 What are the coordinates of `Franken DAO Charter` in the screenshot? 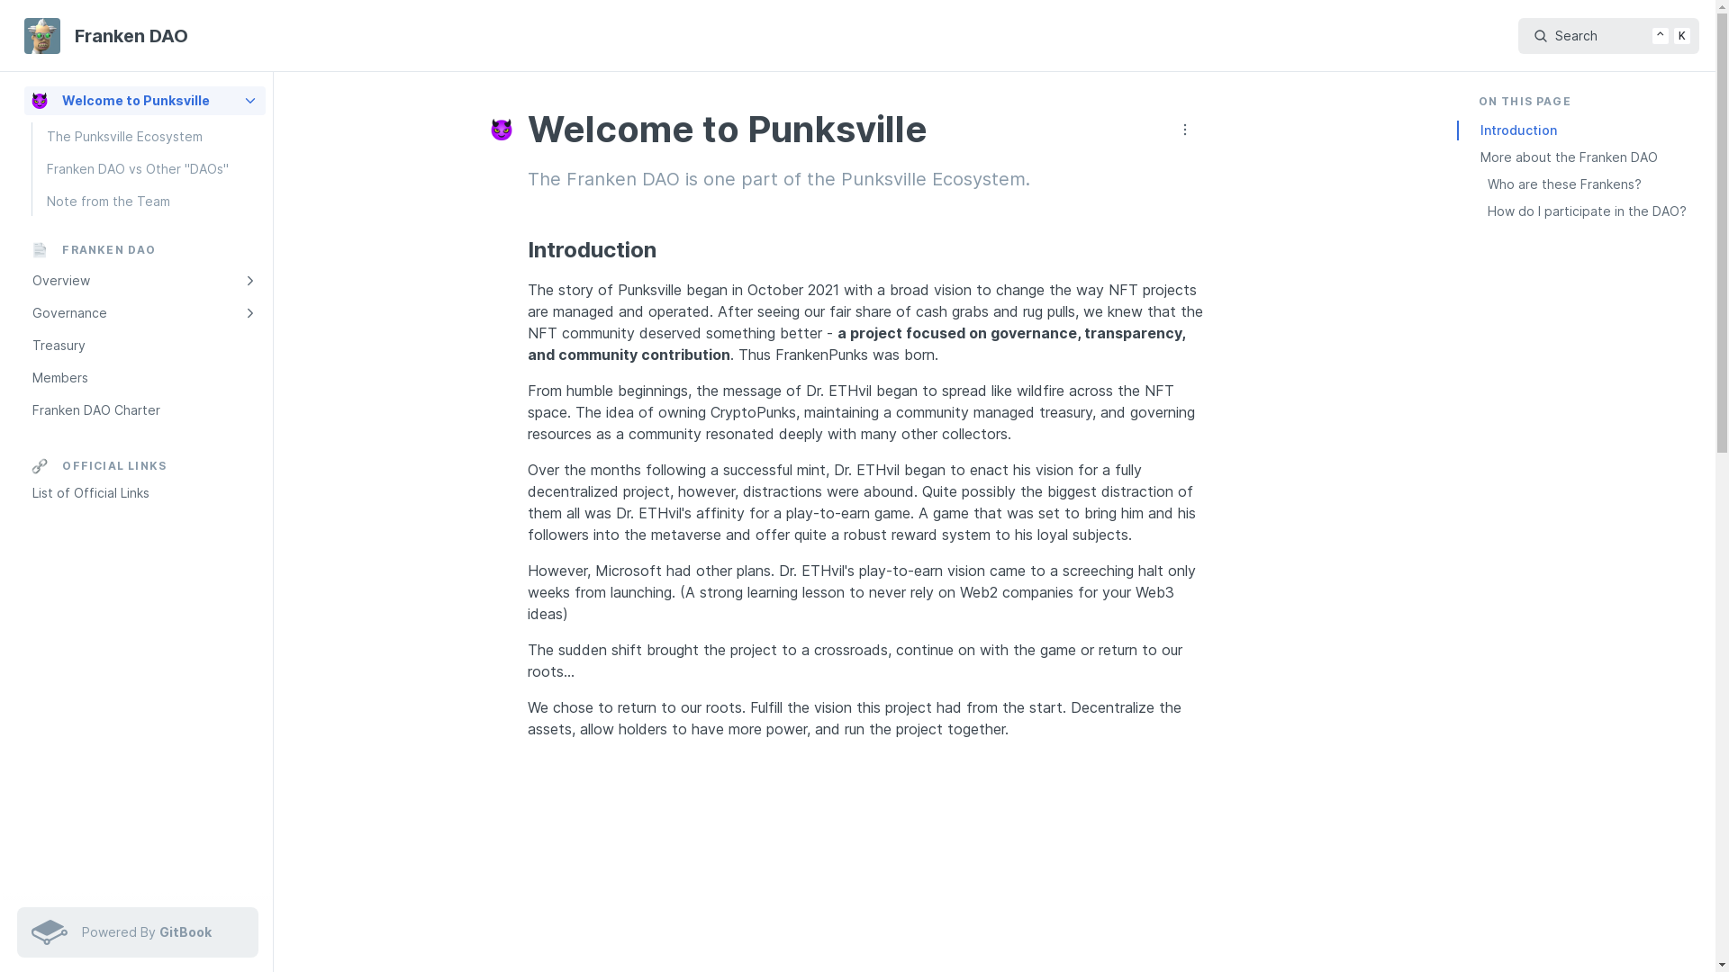 It's located at (144, 410).